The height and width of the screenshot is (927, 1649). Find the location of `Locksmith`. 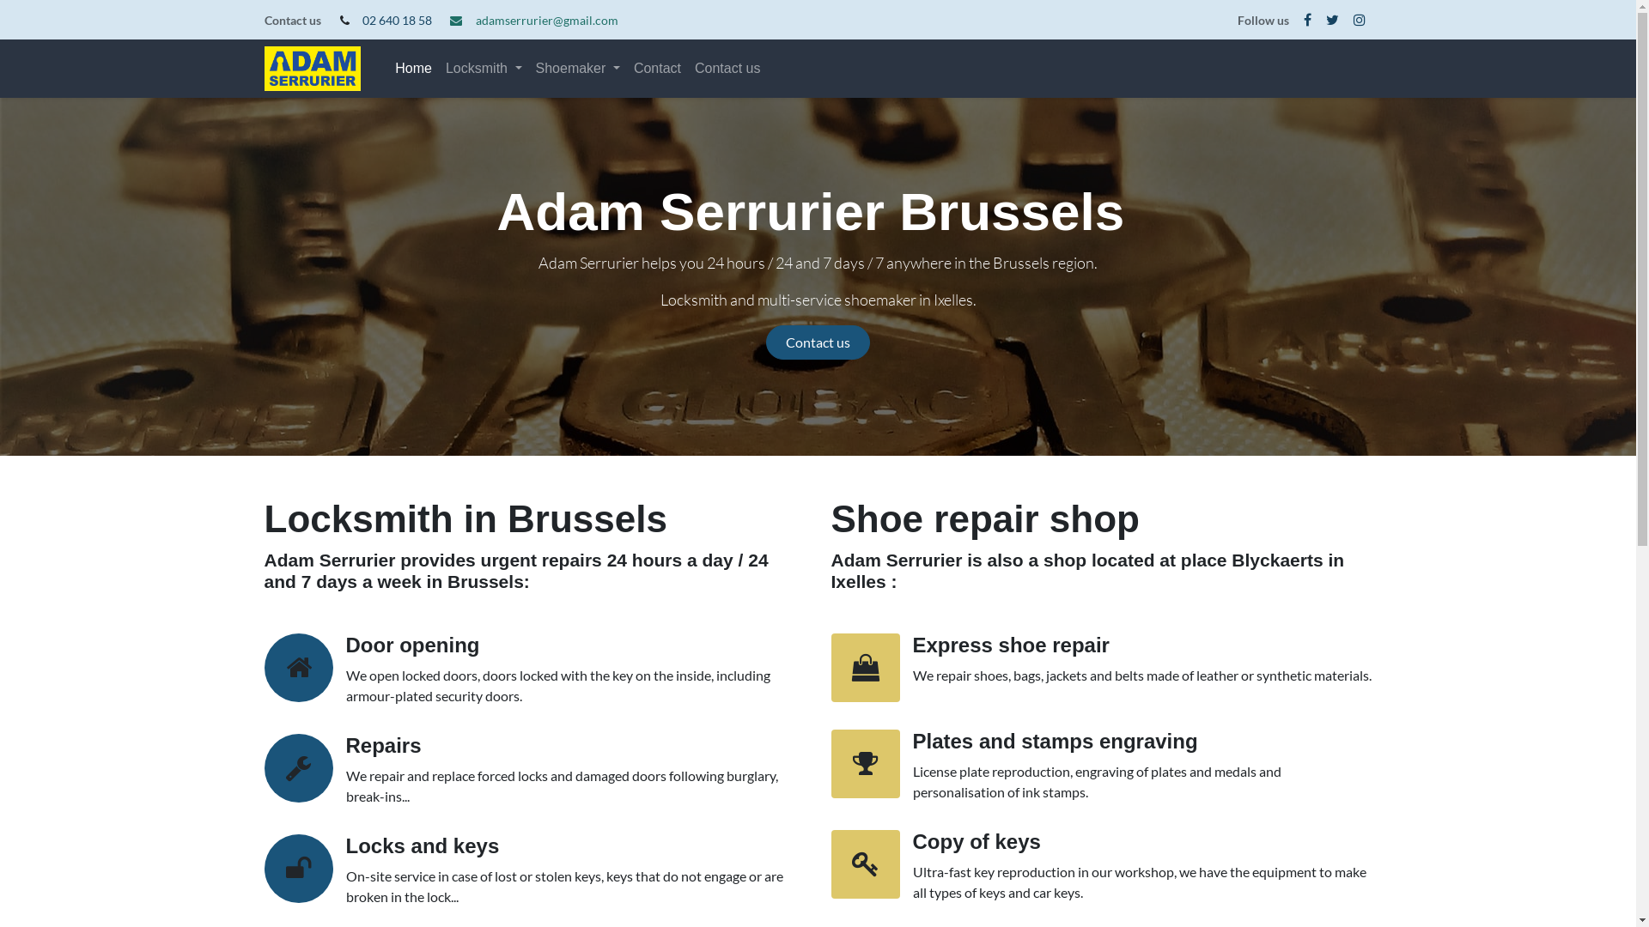

Locksmith is located at coordinates (484, 69).